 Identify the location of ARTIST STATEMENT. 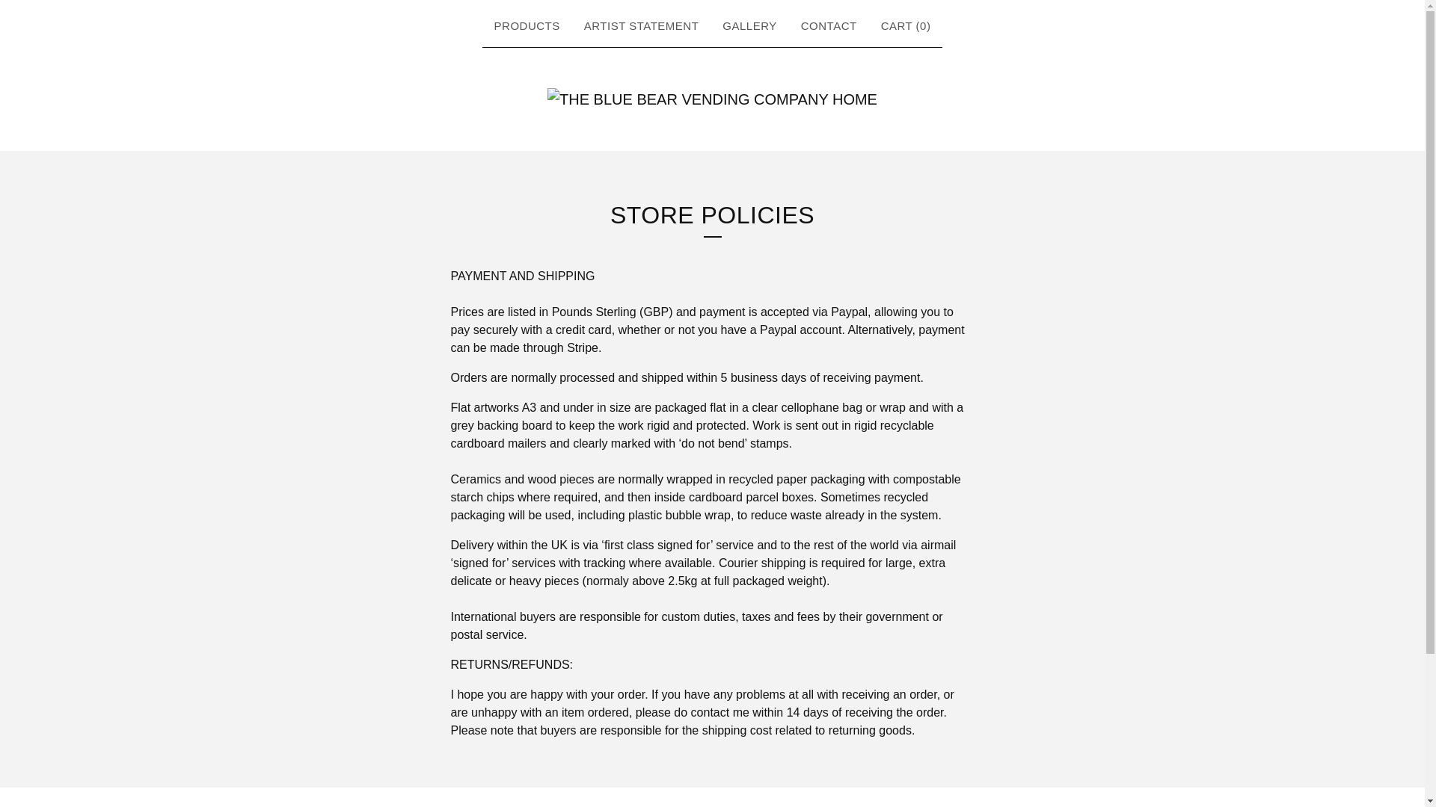
(642, 27).